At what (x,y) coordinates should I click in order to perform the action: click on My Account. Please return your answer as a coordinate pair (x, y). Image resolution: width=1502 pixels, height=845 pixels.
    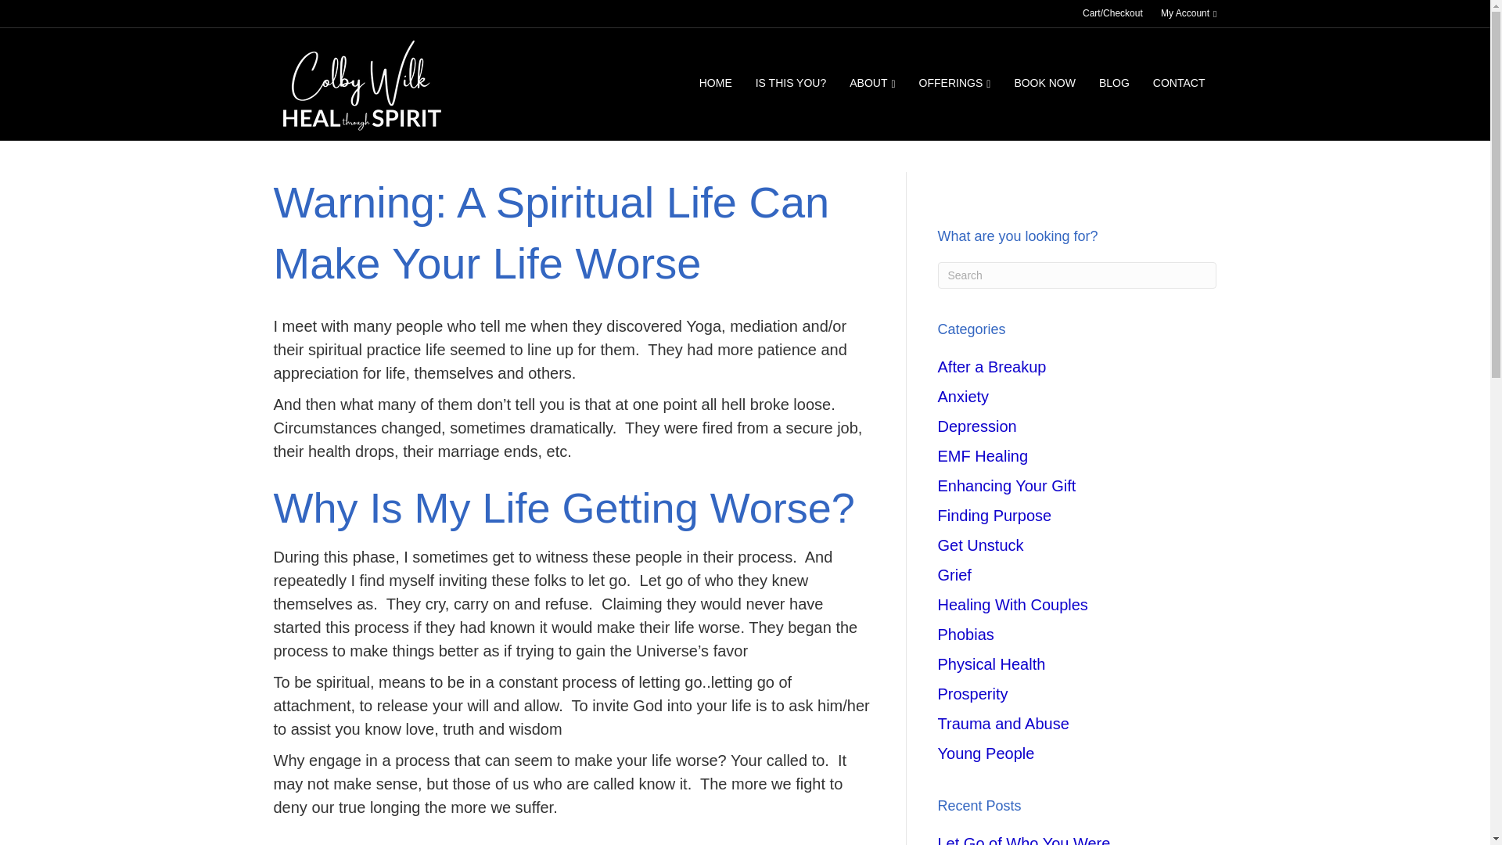
    Looking at the image, I should click on (1188, 14).